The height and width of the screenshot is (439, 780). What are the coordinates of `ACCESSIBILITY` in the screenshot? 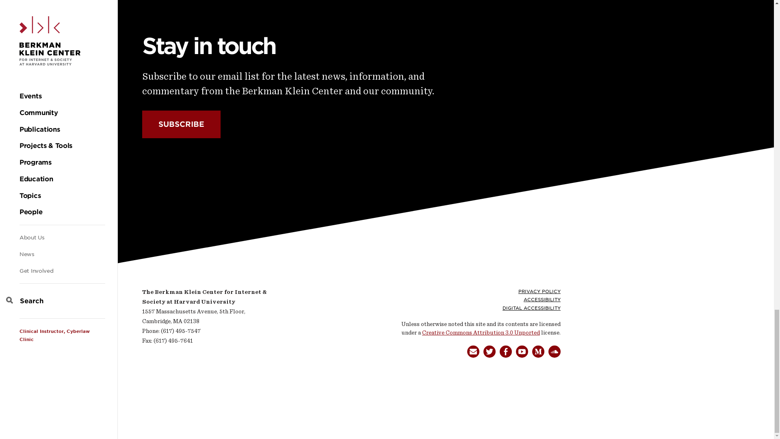 It's located at (542, 300).